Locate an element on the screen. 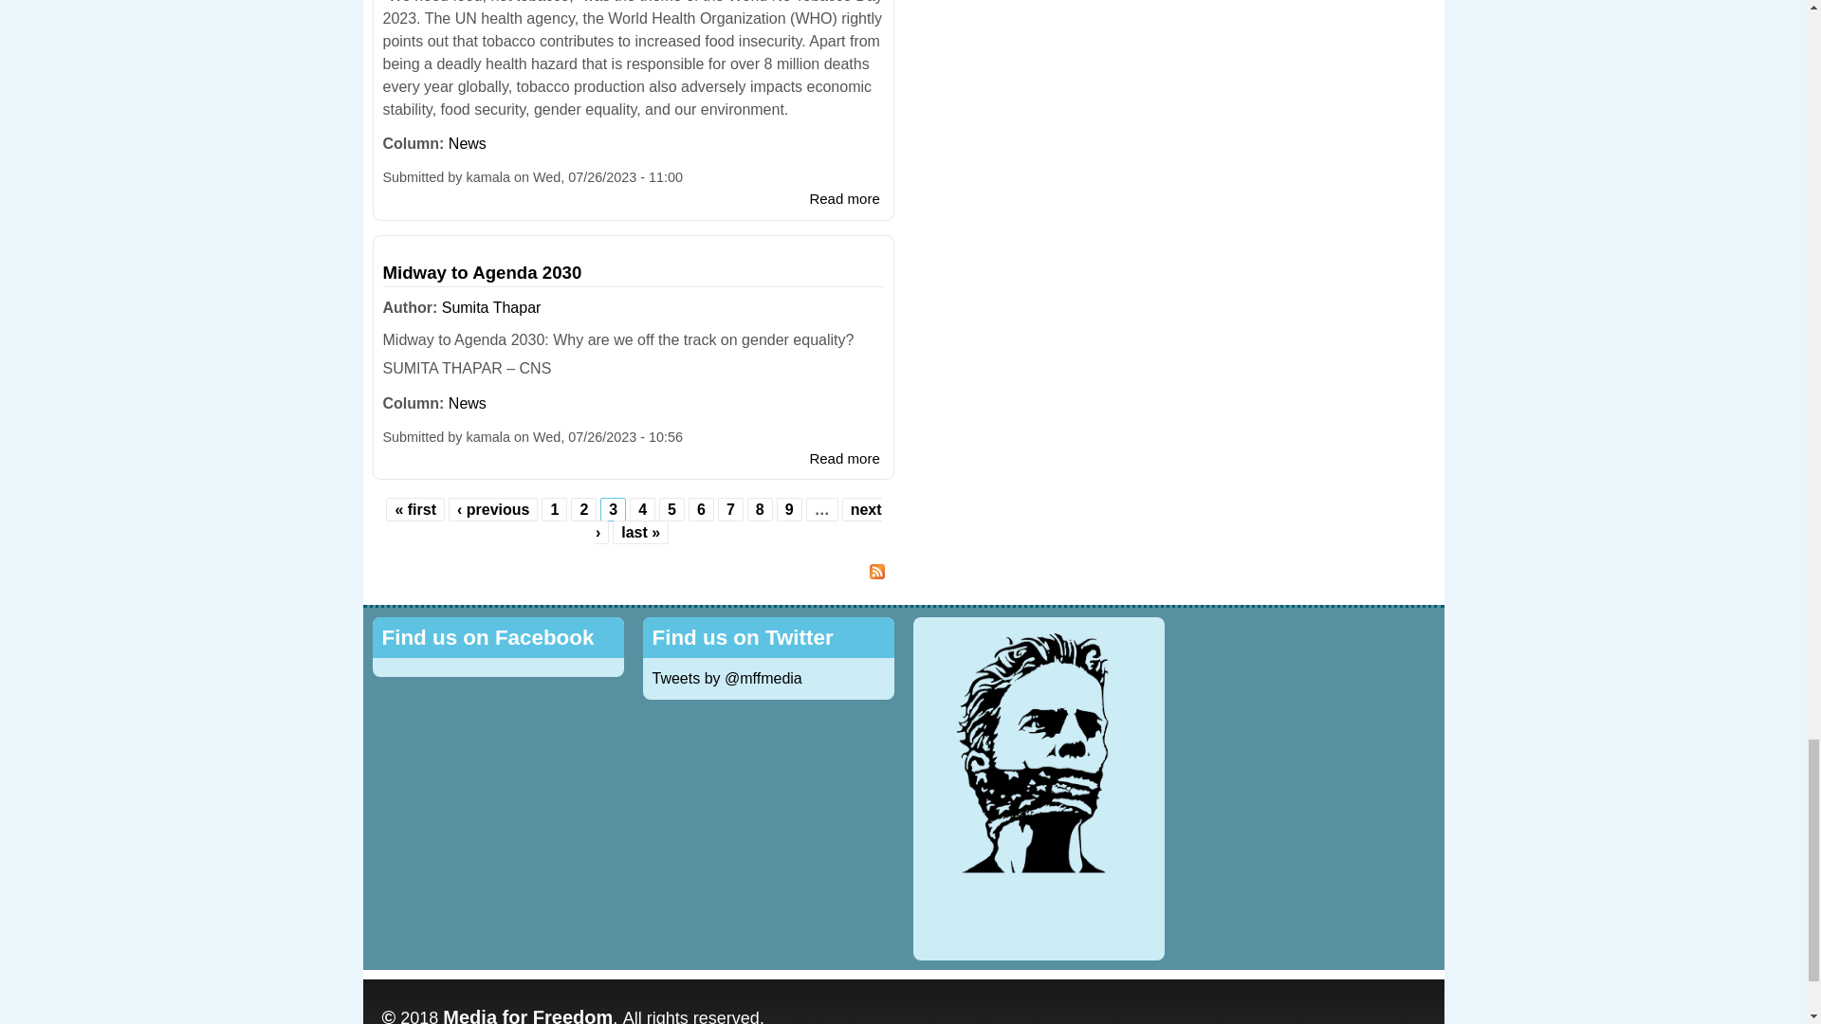 The width and height of the screenshot is (1821, 1024). When farmers choose to grow food is located at coordinates (844, 198).